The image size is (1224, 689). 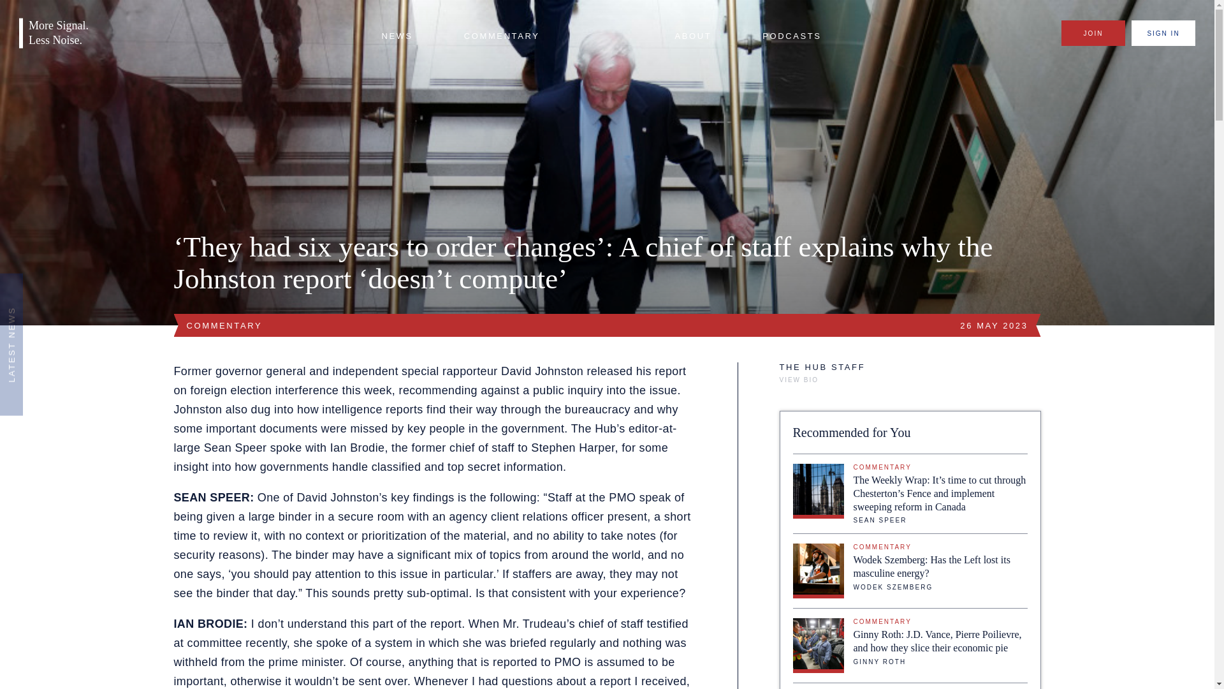 I want to click on SIGN IN, so click(x=1163, y=33).